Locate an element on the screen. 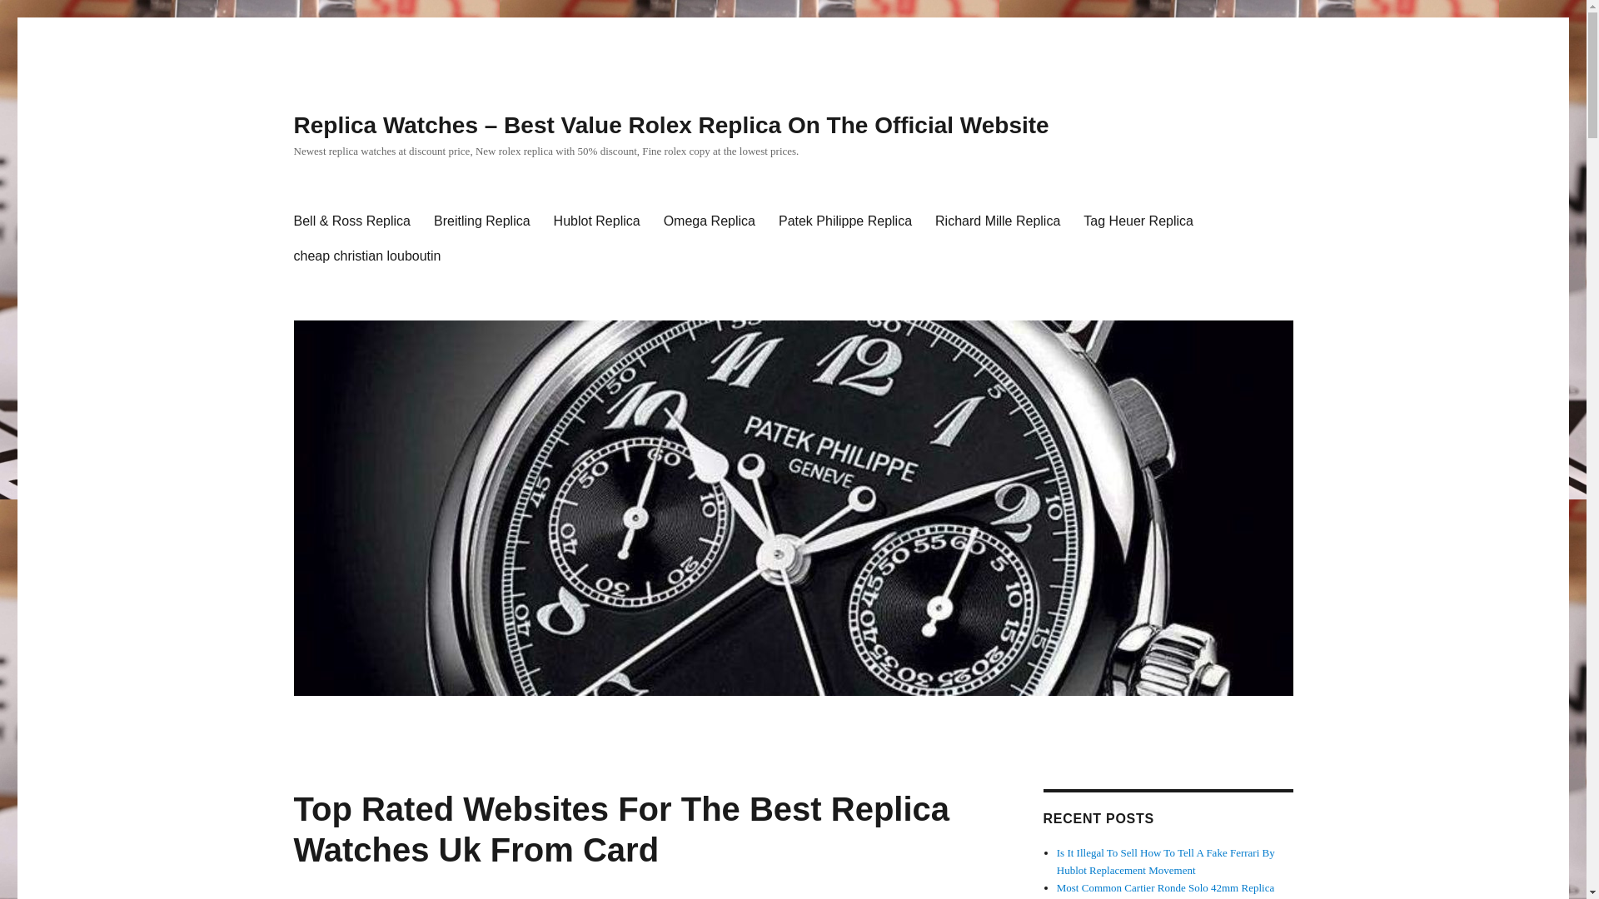  Omega Replica is located at coordinates (710, 221).